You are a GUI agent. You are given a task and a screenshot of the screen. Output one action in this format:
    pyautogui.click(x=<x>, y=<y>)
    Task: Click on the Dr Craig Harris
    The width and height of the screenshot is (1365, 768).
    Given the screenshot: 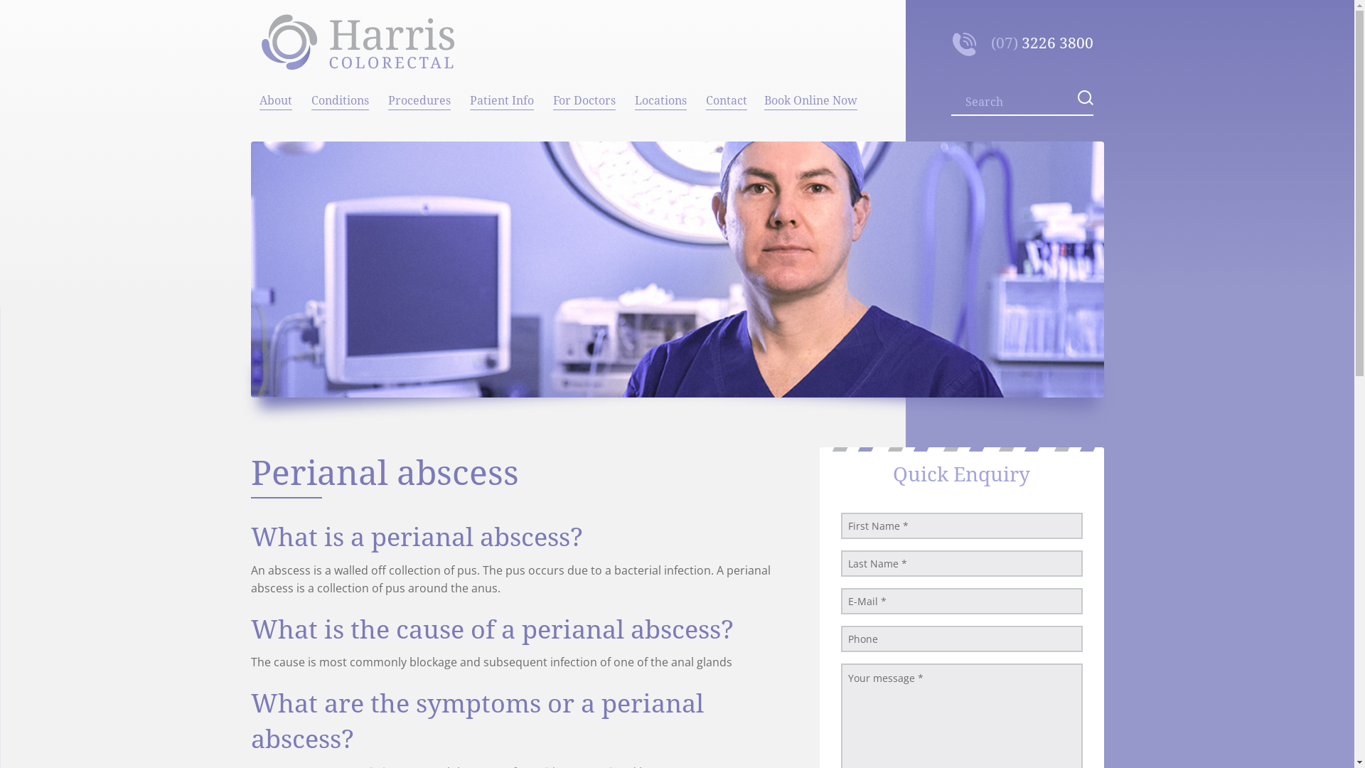 What is the action you would take?
    pyautogui.click(x=276, y=158)
    